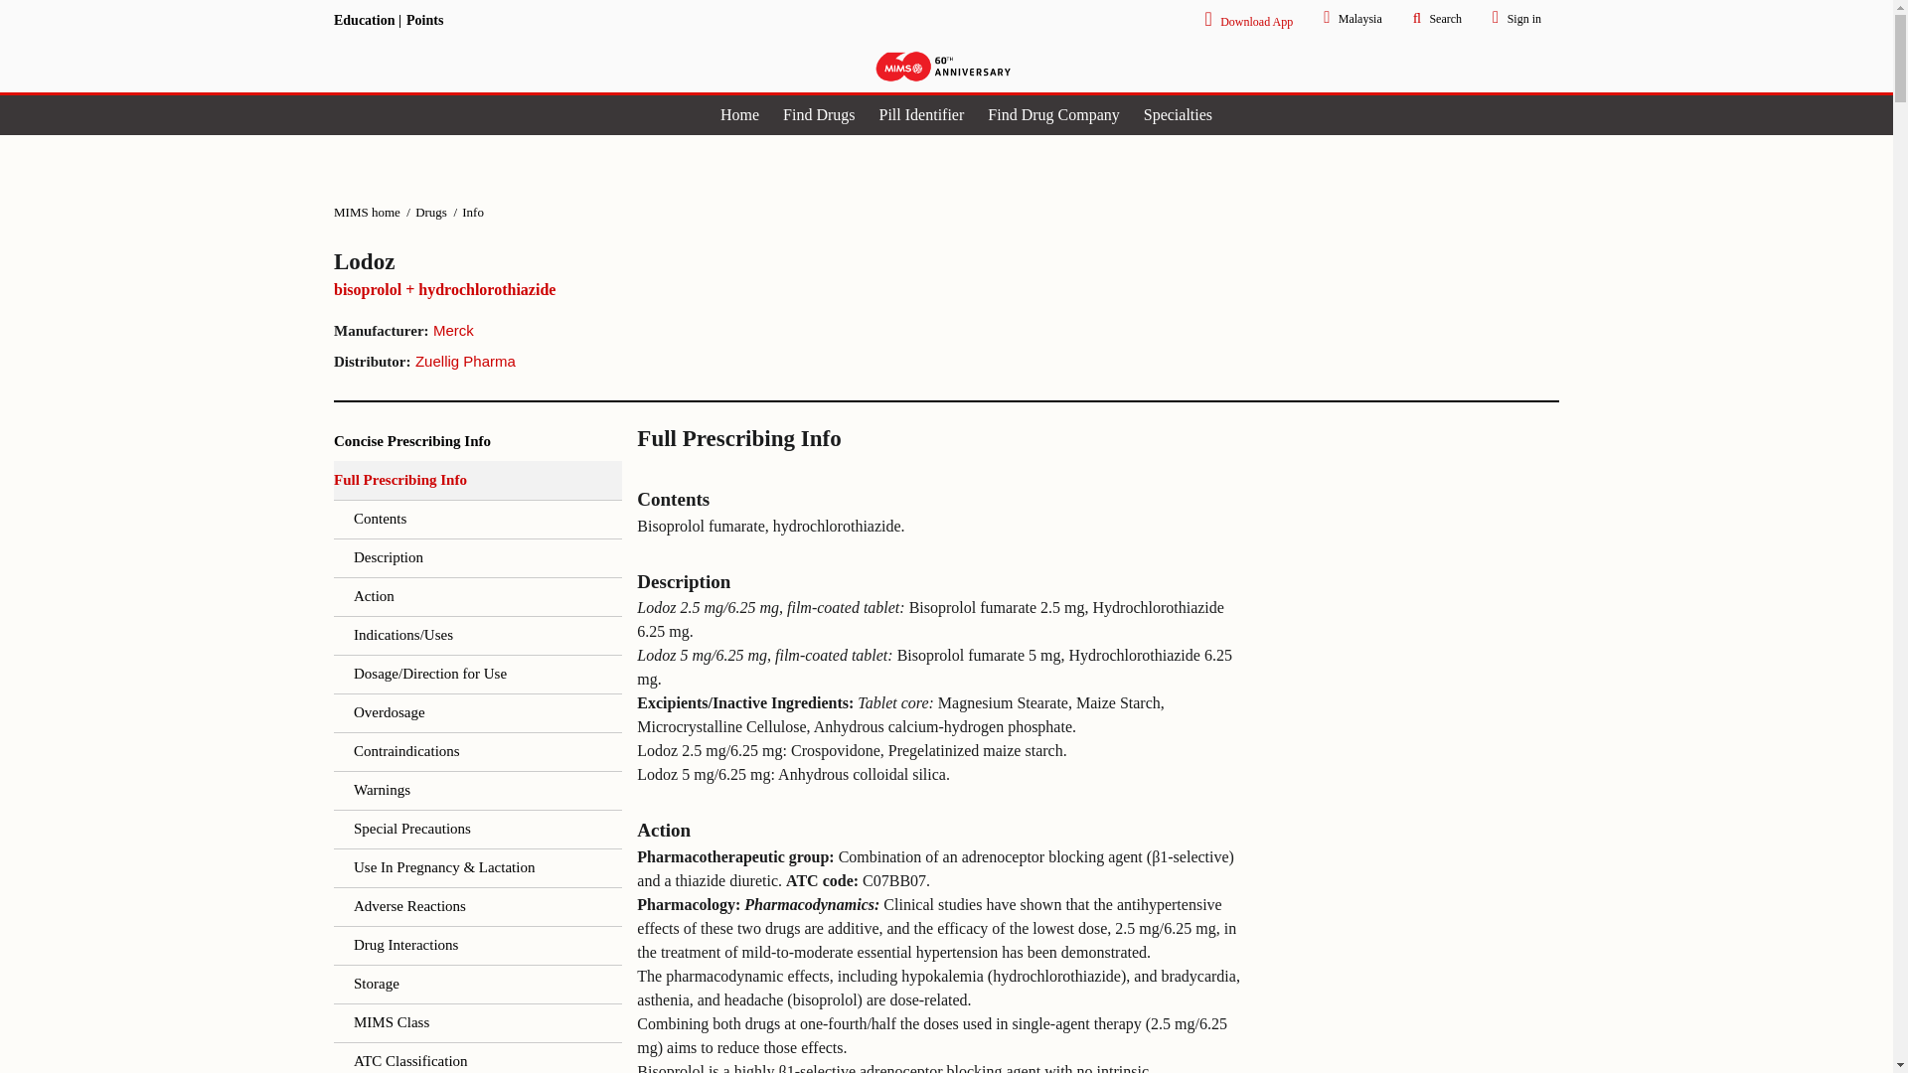  Describe the element at coordinates (1435, 17) in the screenshot. I see `Search` at that location.